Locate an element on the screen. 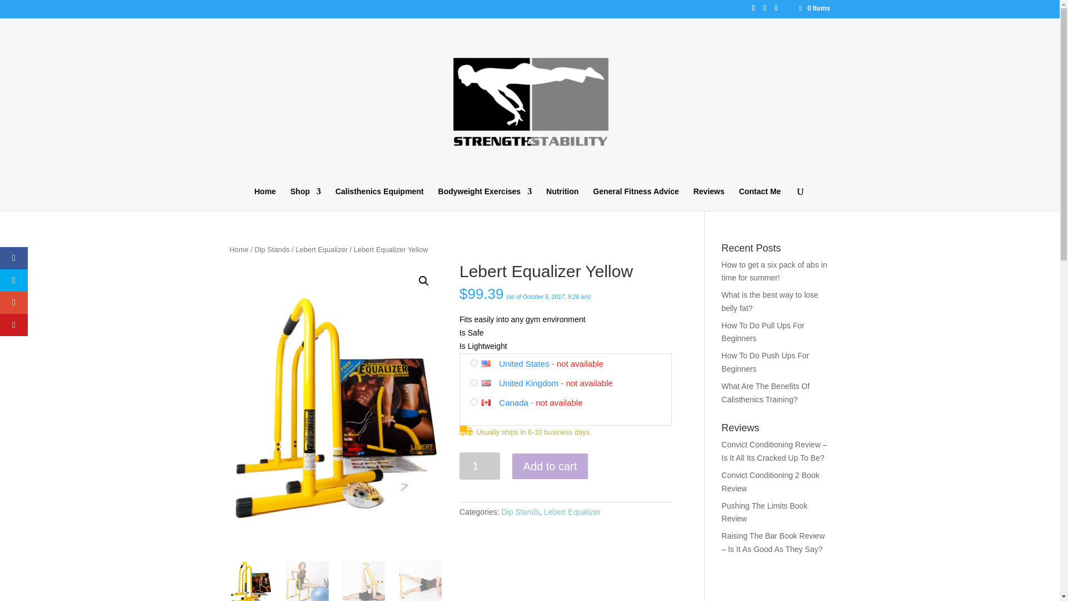  Shop is located at coordinates (306, 198).